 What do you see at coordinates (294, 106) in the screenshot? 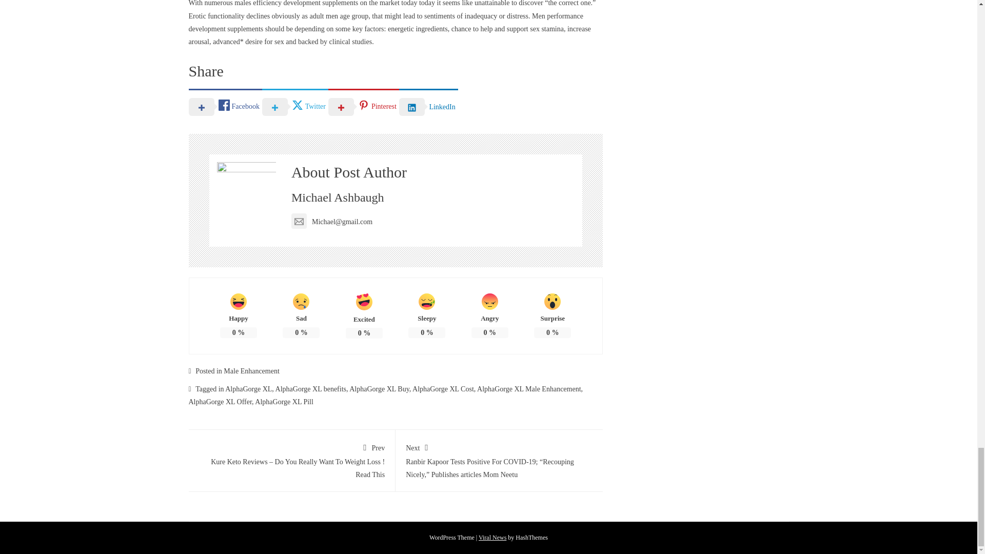
I see `Twitter` at bounding box center [294, 106].